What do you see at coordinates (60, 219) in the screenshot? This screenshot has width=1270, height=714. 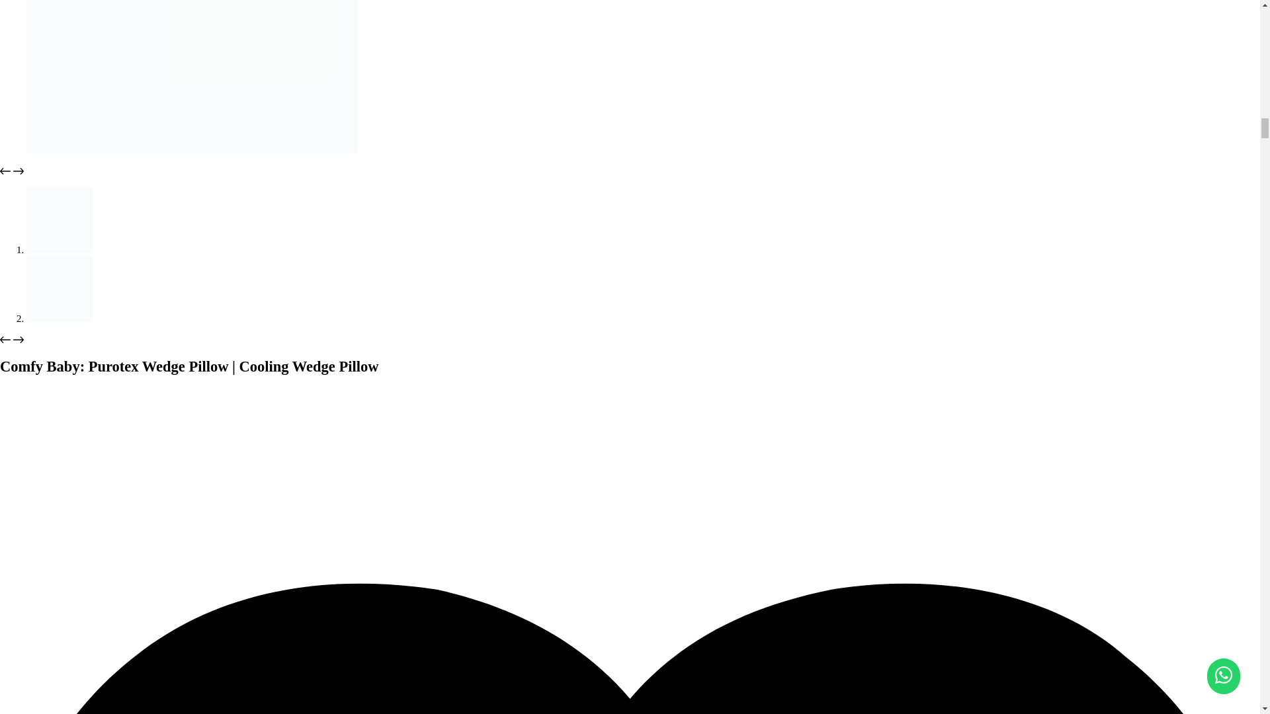 I see `Comfy Baby Purotex Wedge Pillow` at bounding box center [60, 219].